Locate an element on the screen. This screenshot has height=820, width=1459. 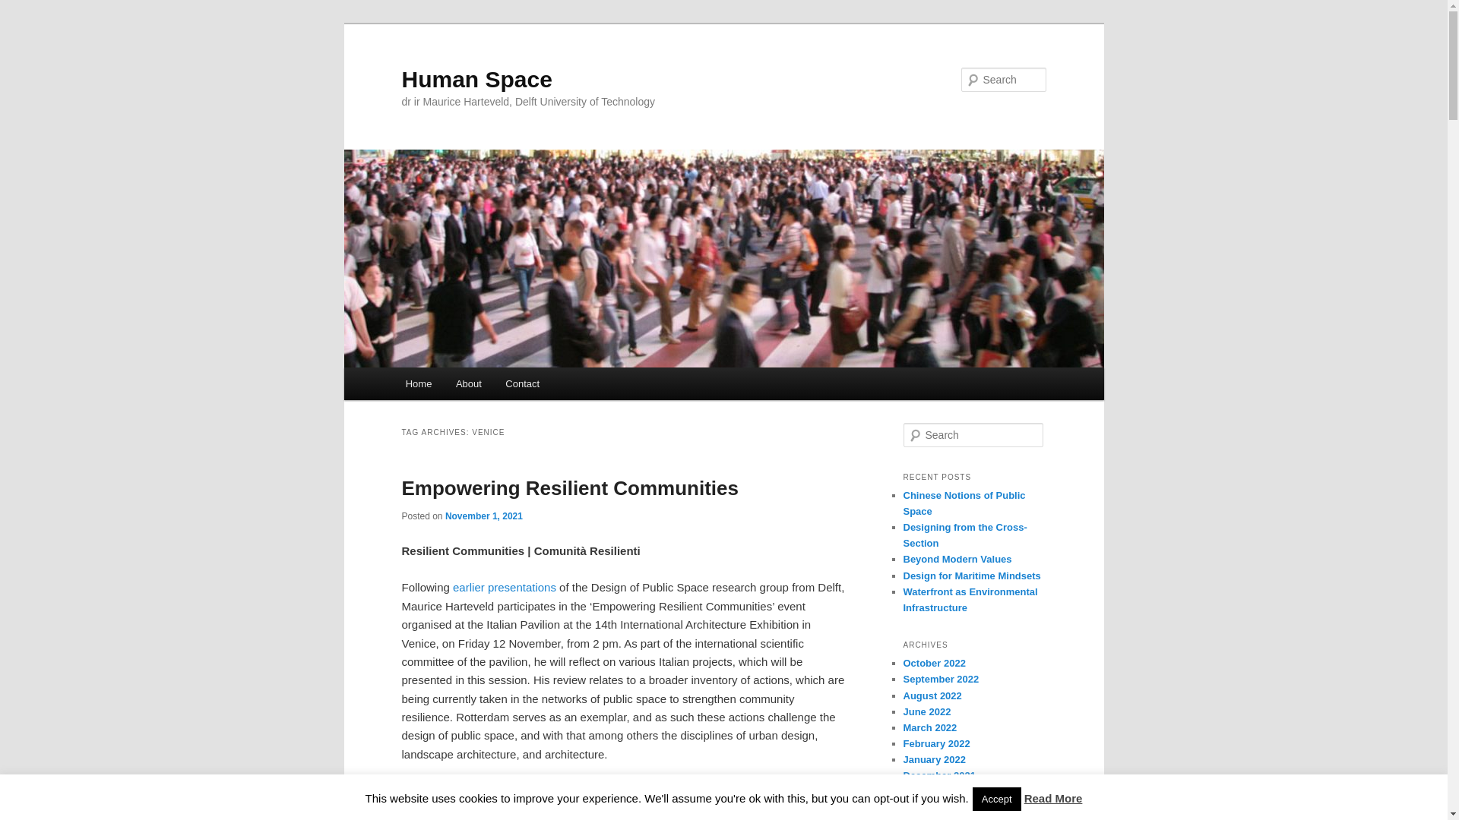
Search is located at coordinates (24, 8).